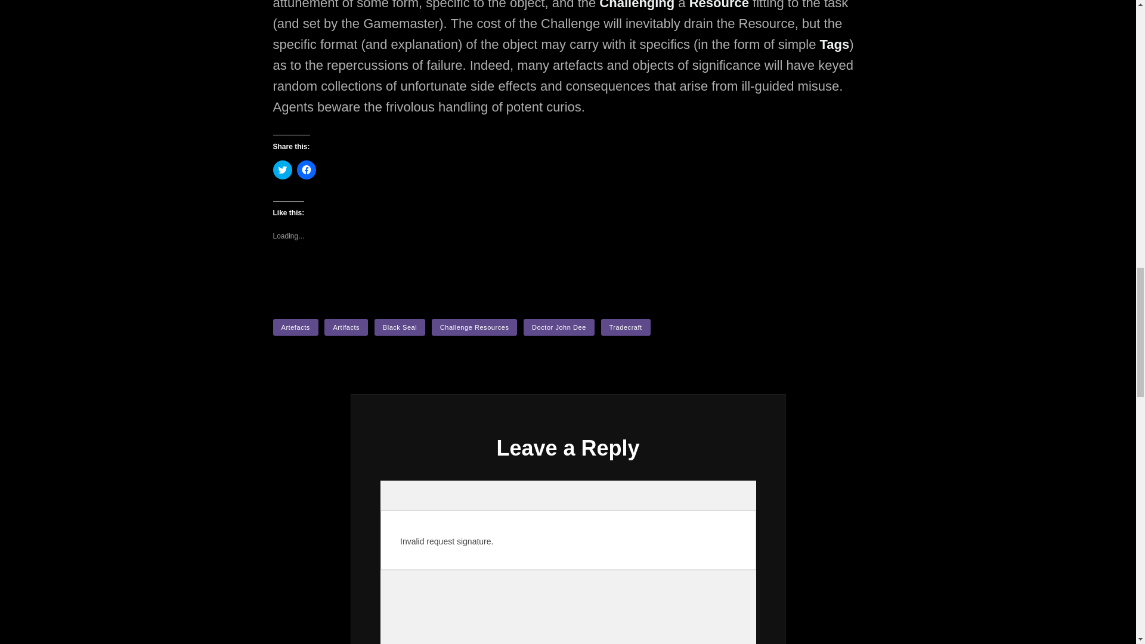  What do you see at coordinates (283, 169) in the screenshot?
I see `Click to share on Twitter` at bounding box center [283, 169].